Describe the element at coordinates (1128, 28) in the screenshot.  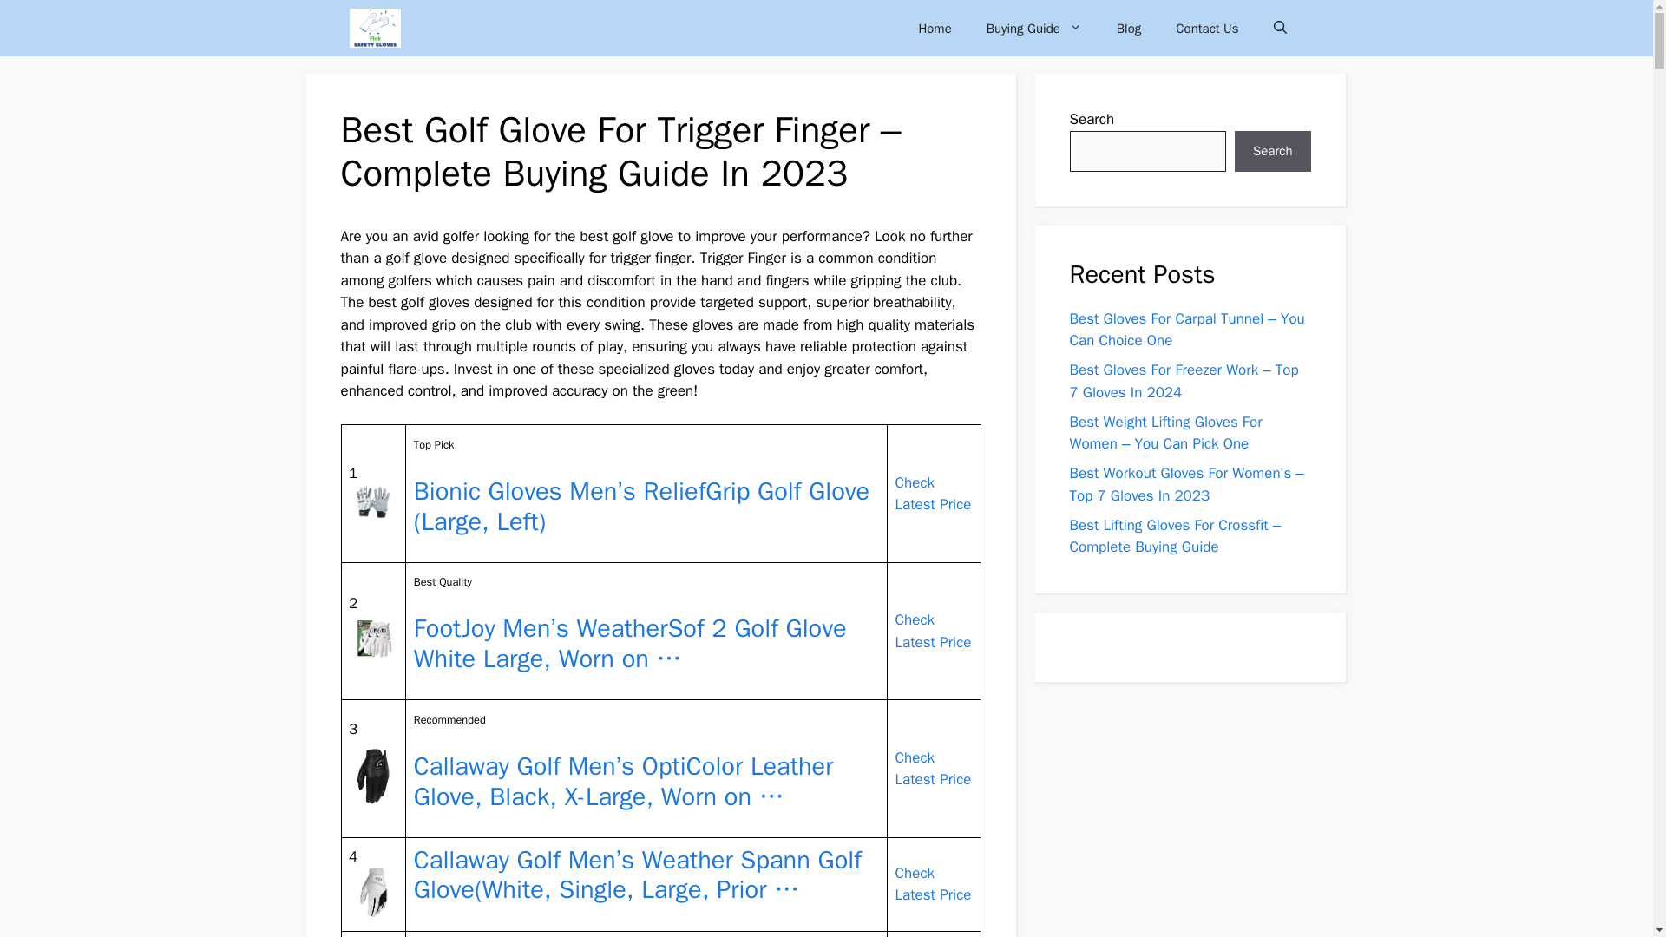
I see `Blog` at that location.